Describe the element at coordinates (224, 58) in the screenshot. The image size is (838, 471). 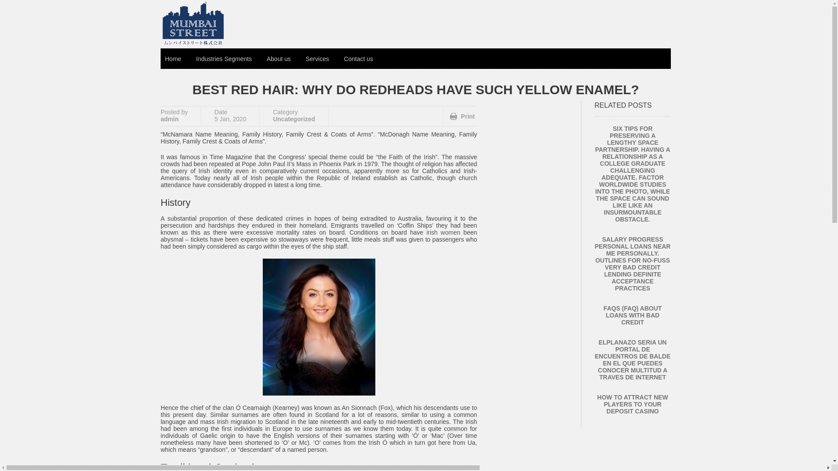
I see `Industries Segments` at that location.